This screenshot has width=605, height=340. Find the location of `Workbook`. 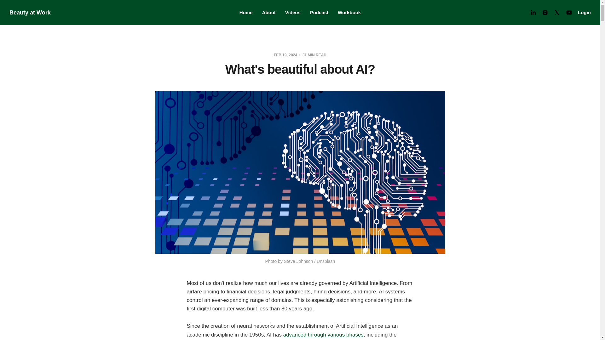

Workbook is located at coordinates (349, 13).